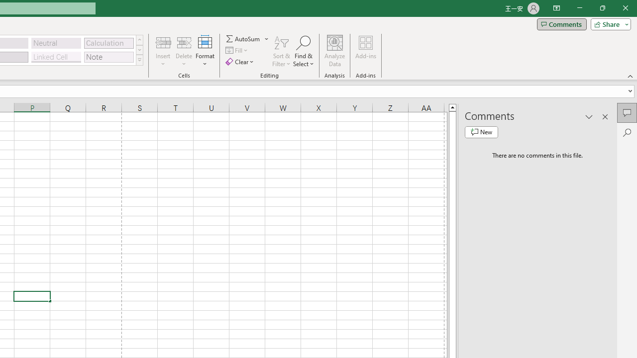 The image size is (637, 358). What do you see at coordinates (205, 51) in the screenshot?
I see `Format` at bounding box center [205, 51].